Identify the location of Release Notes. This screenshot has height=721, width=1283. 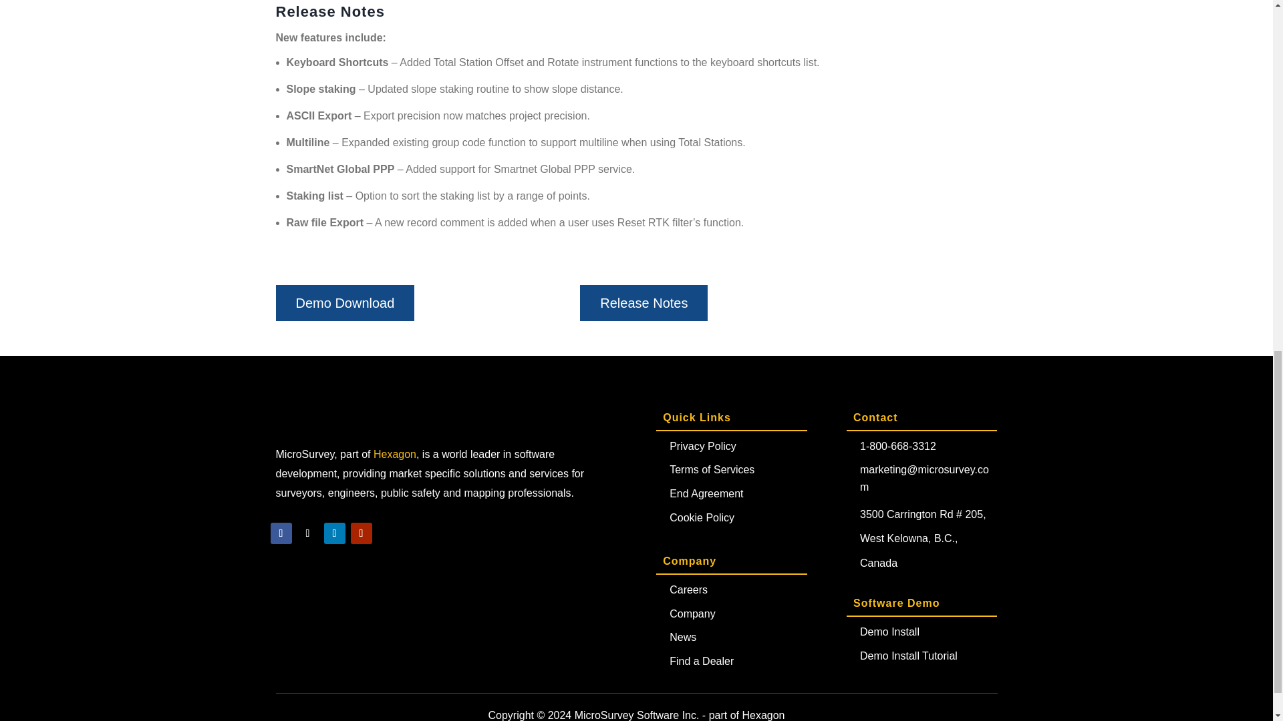
(644, 302).